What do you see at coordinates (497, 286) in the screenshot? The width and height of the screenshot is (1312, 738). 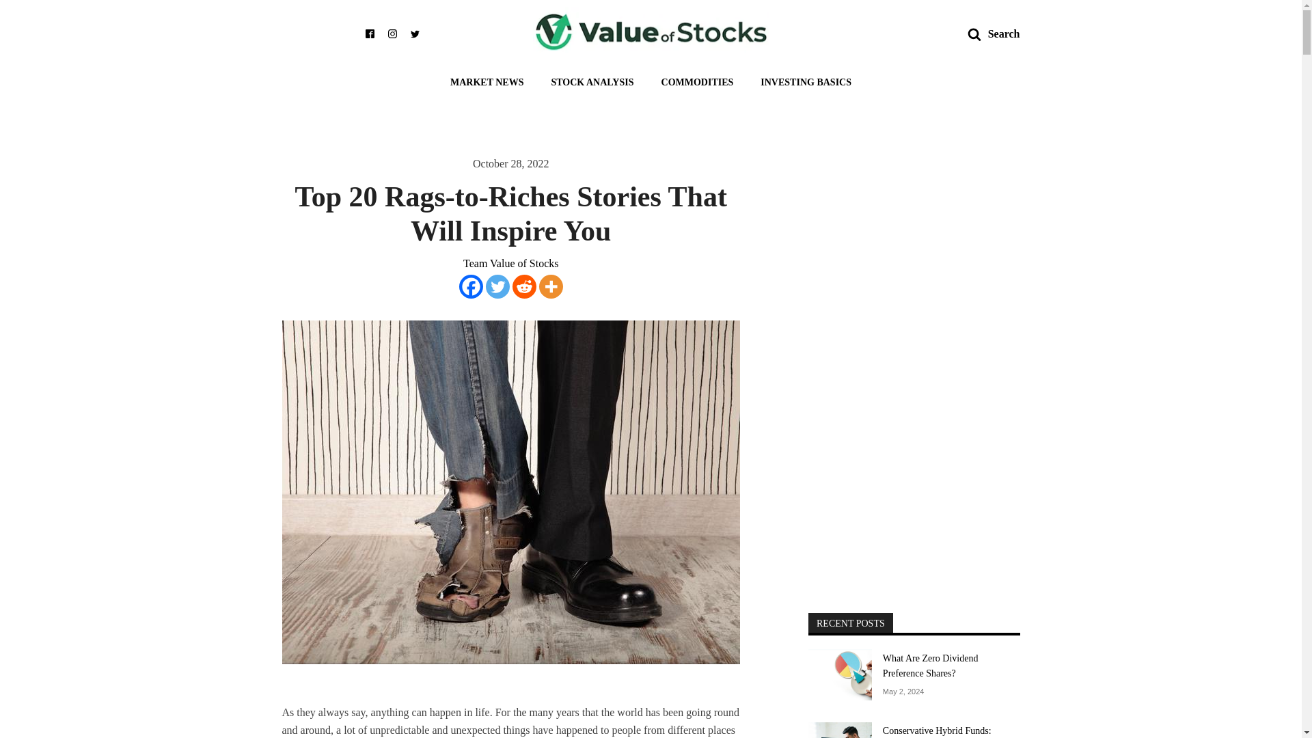 I see `Twitter` at bounding box center [497, 286].